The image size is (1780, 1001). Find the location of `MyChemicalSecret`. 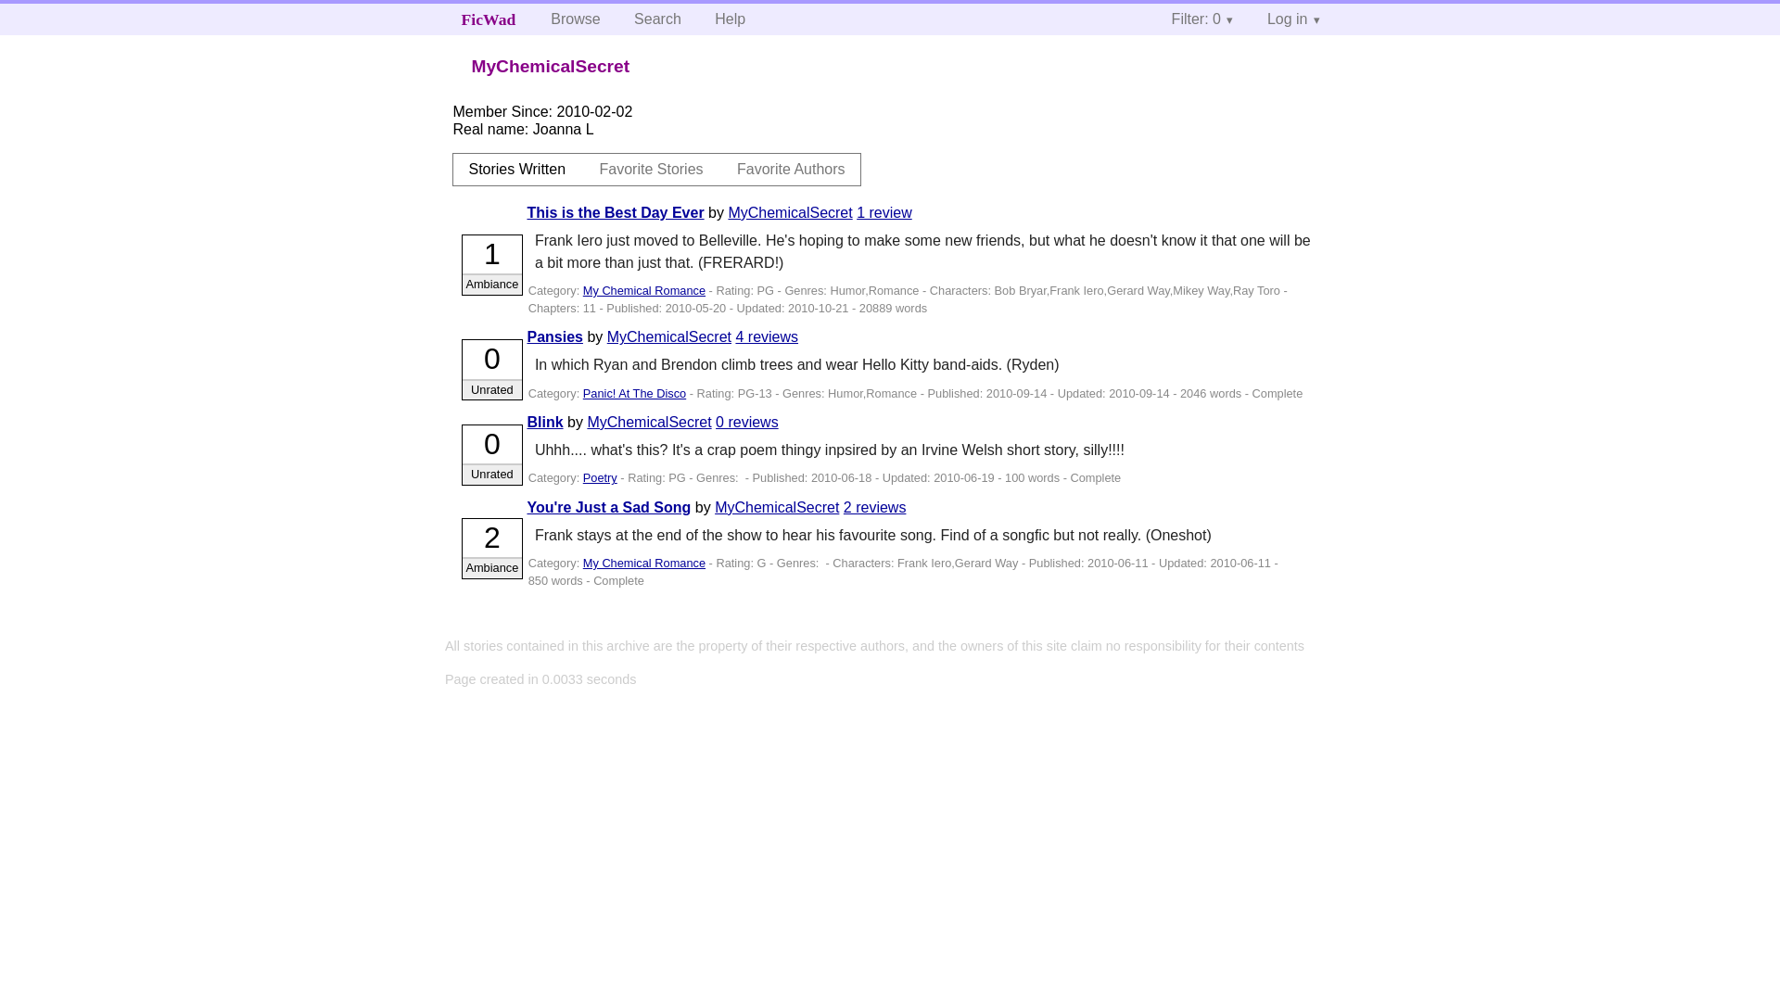

MyChemicalSecret is located at coordinates (649, 423).